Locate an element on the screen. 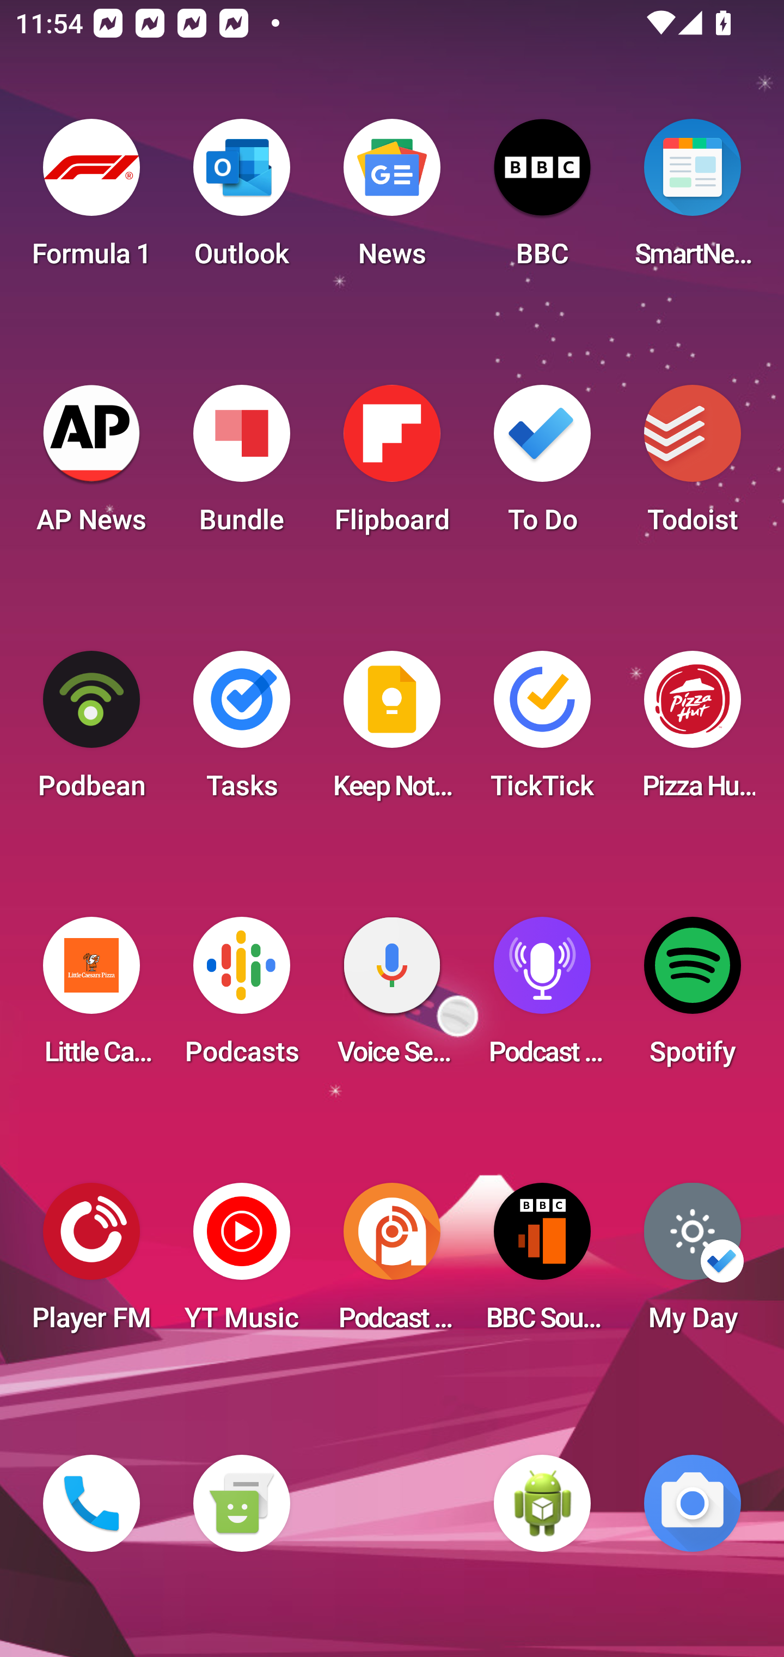 The height and width of the screenshot is (1657, 784). Podbean is located at coordinates (91, 731).